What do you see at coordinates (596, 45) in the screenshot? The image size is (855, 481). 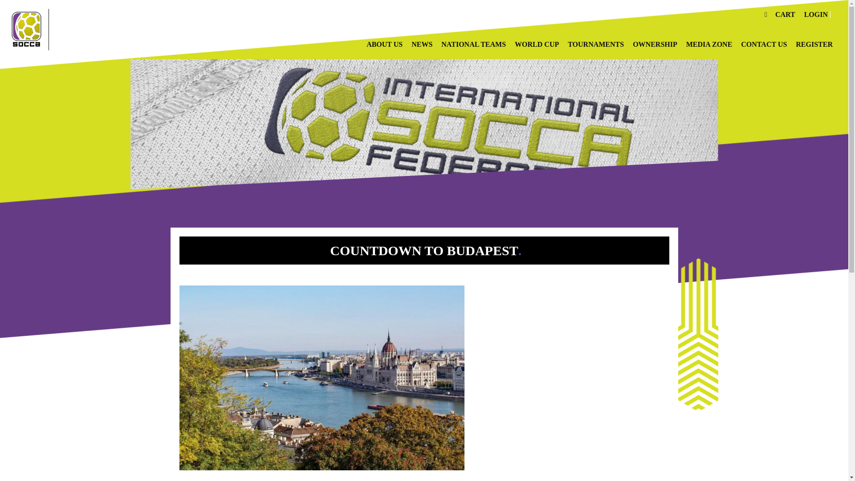 I see `TOURNAMENTS` at bounding box center [596, 45].